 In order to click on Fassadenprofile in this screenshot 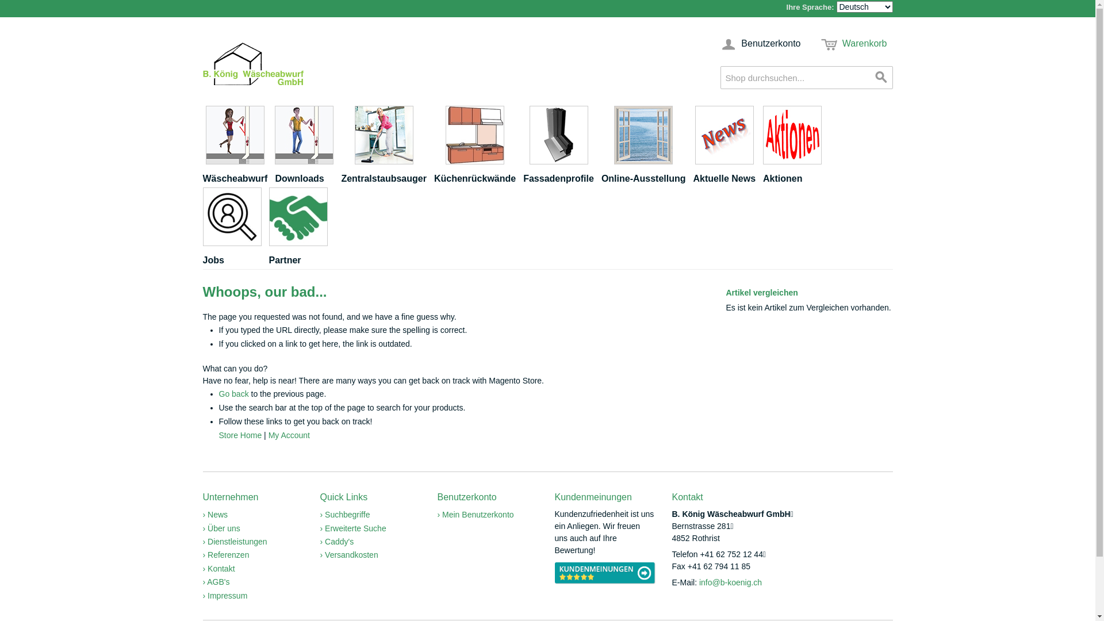, I will do `click(562, 147)`.